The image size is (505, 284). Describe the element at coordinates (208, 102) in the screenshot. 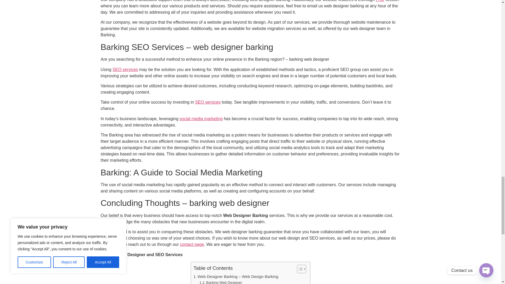

I see `SEO Services` at that location.